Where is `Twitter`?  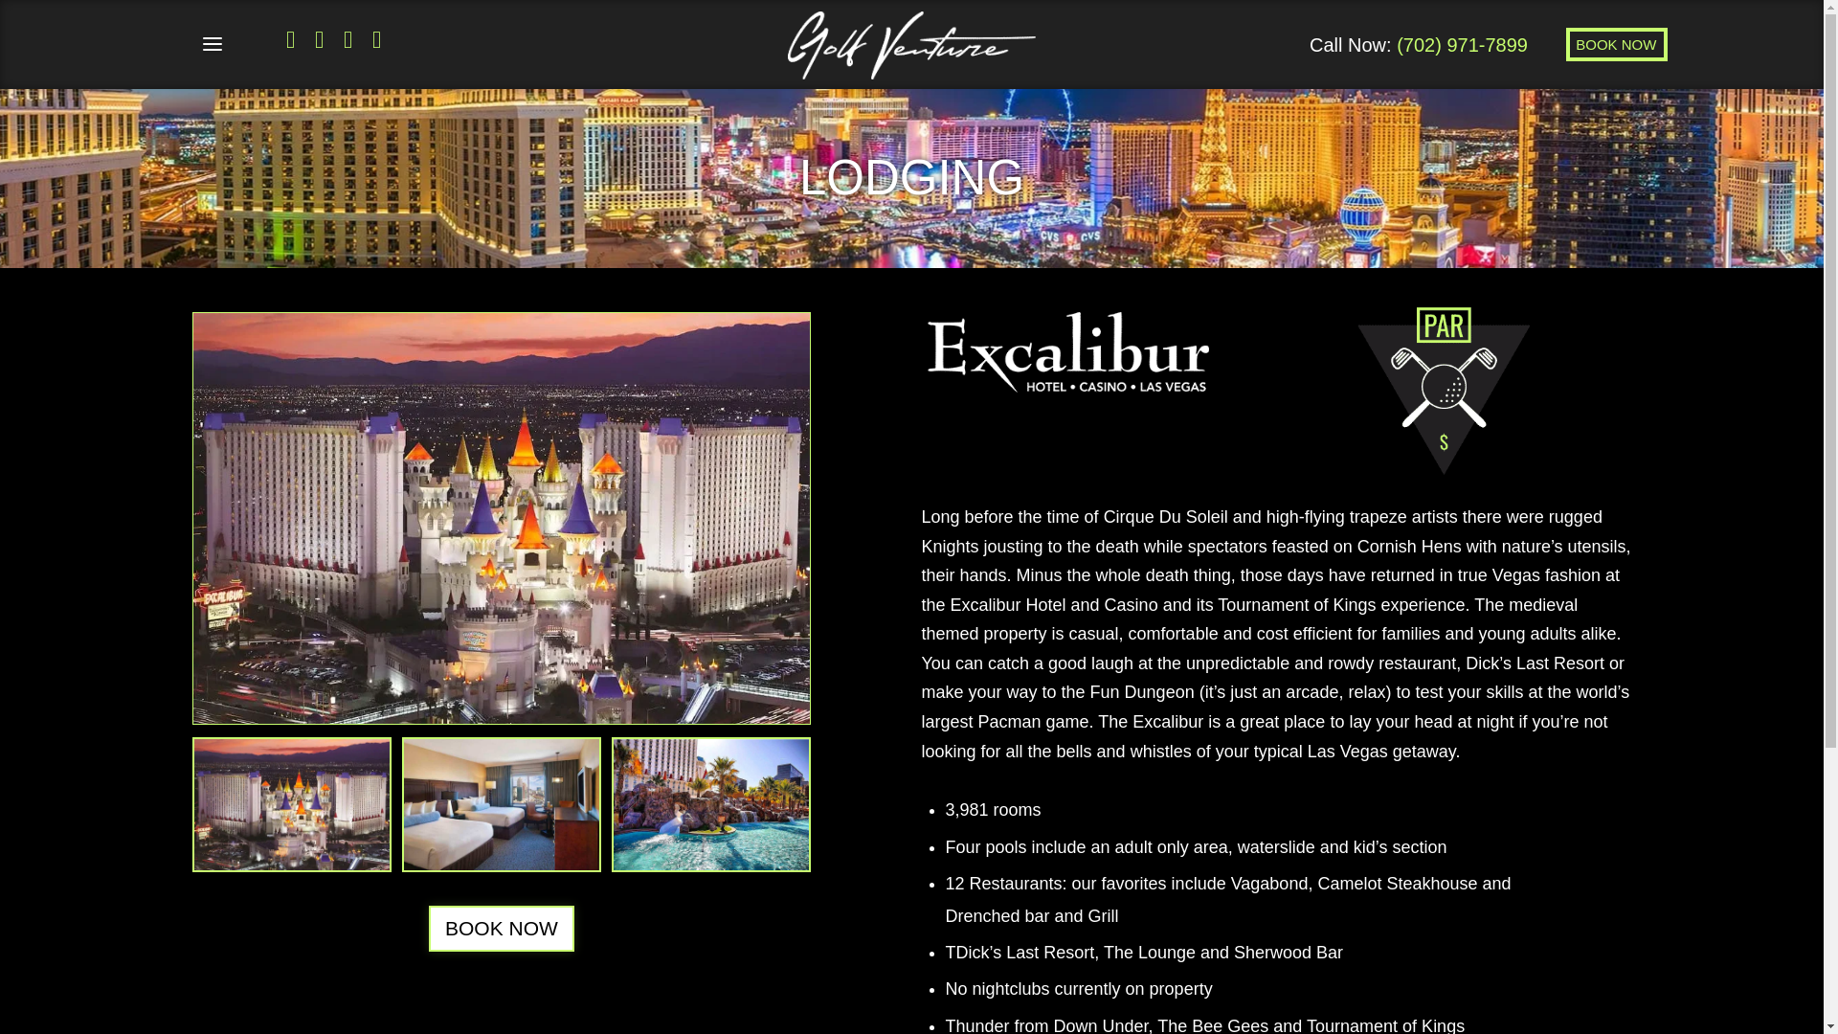
Twitter is located at coordinates (348, 40).